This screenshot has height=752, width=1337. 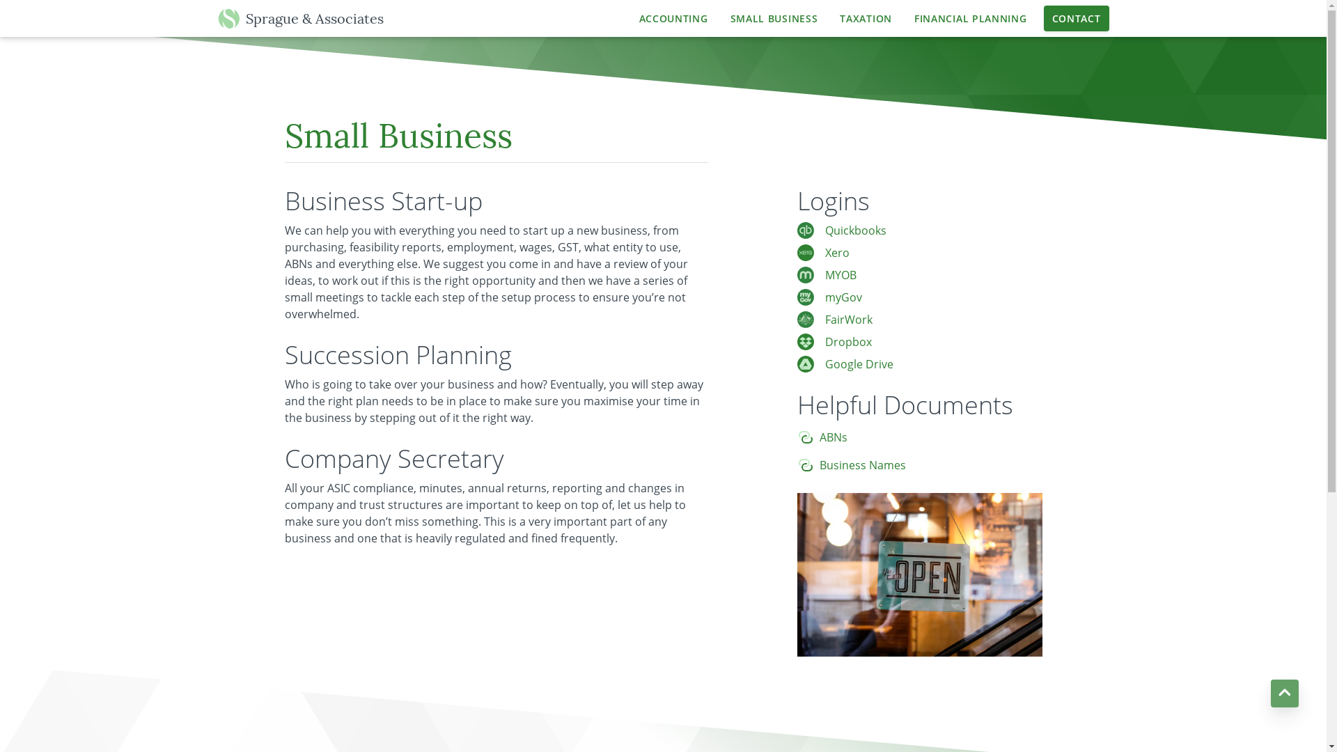 I want to click on TAXATION, so click(x=866, y=18).